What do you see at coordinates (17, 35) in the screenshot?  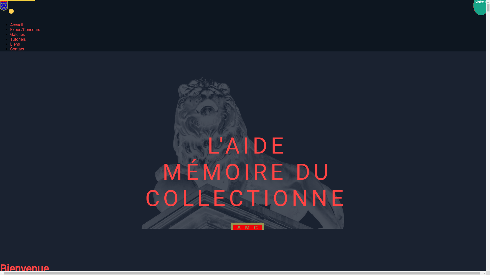 I see `Galeries` at bounding box center [17, 35].